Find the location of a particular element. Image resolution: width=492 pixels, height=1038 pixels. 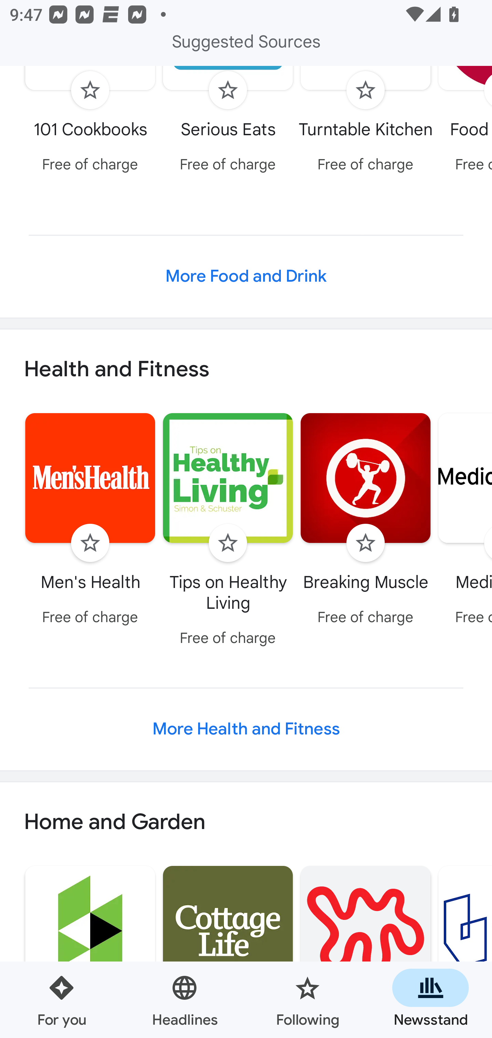

Follow is located at coordinates (228, 543).